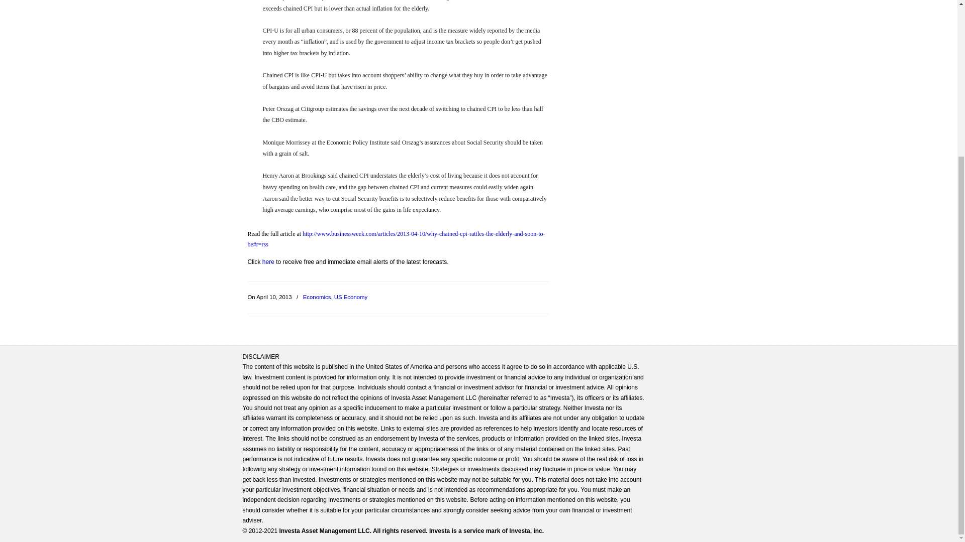 This screenshot has width=965, height=542. What do you see at coordinates (351, 297) in the screenshot?
I see `US Economy` at bounding box center [351, 297].